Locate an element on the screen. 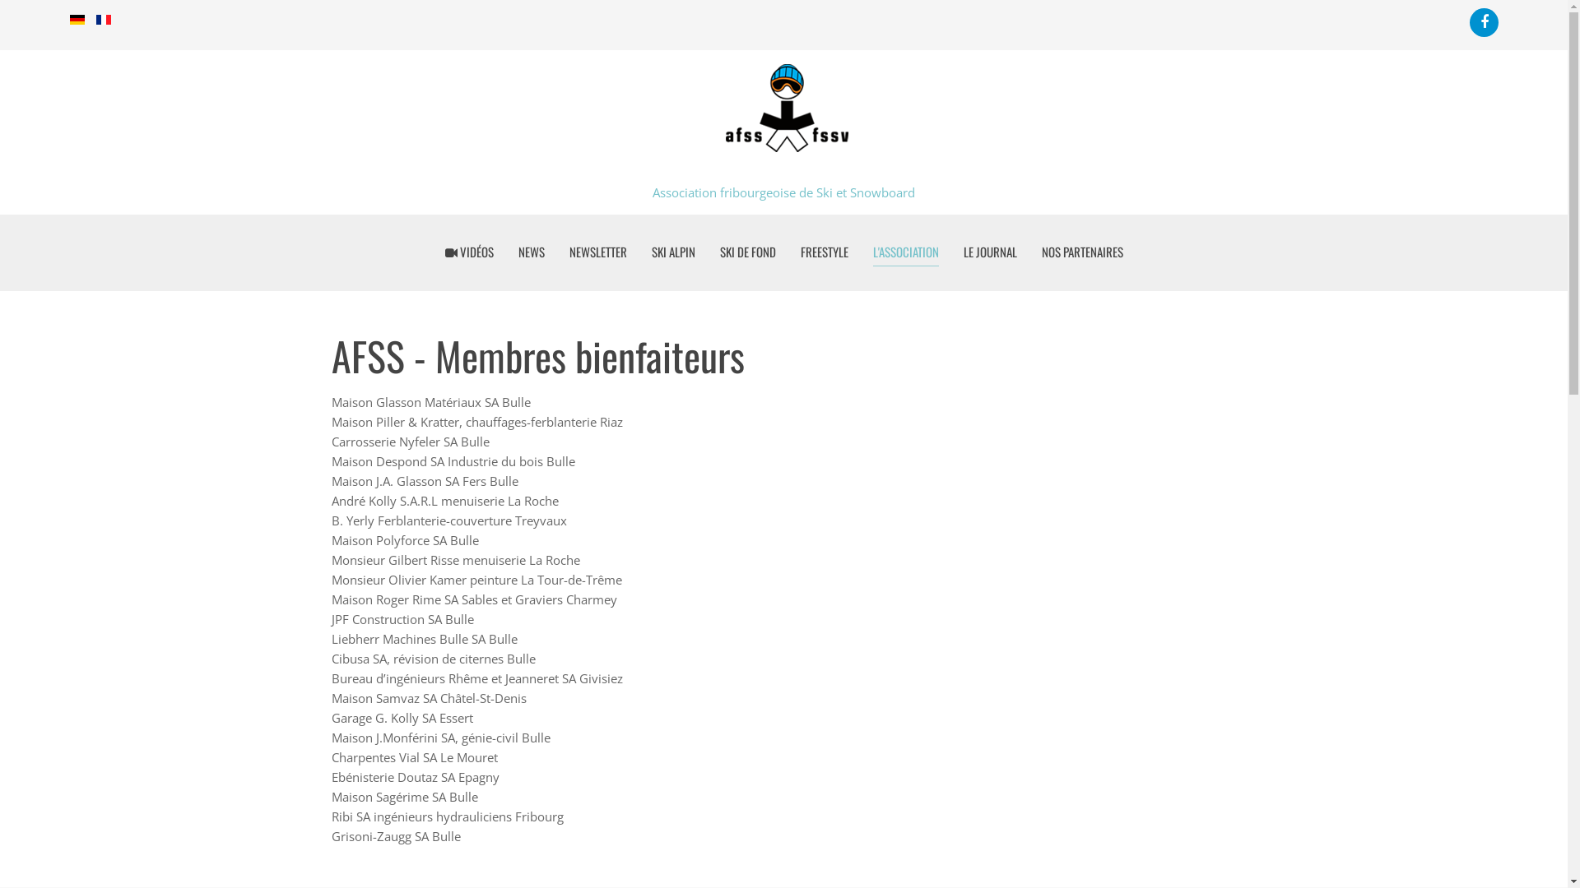 This screenshot has height=888, width=1580. L'ASSOCIATION is located at coordinates (905, 252).